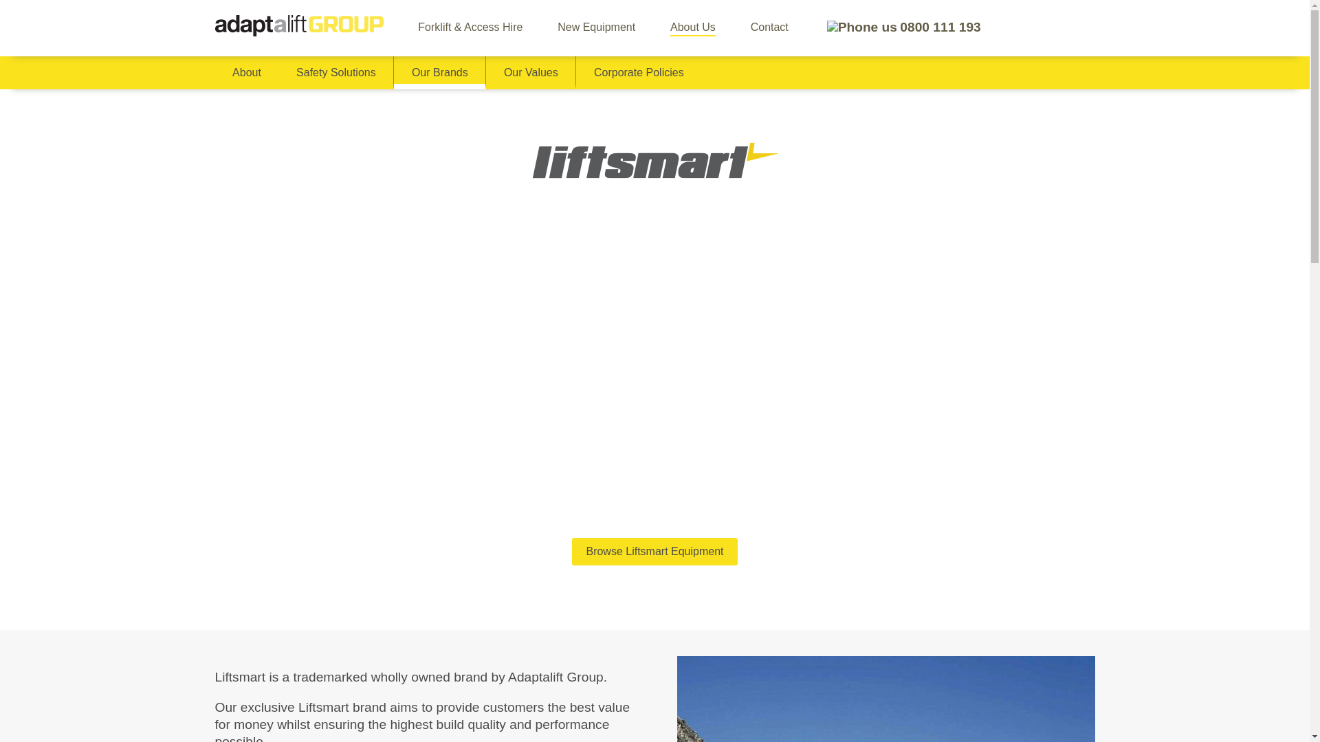 This screenshot has height=742, width=1320. Describe the element at coordinates (531, 73) in the screenshot. I see `Our Values` at that location.